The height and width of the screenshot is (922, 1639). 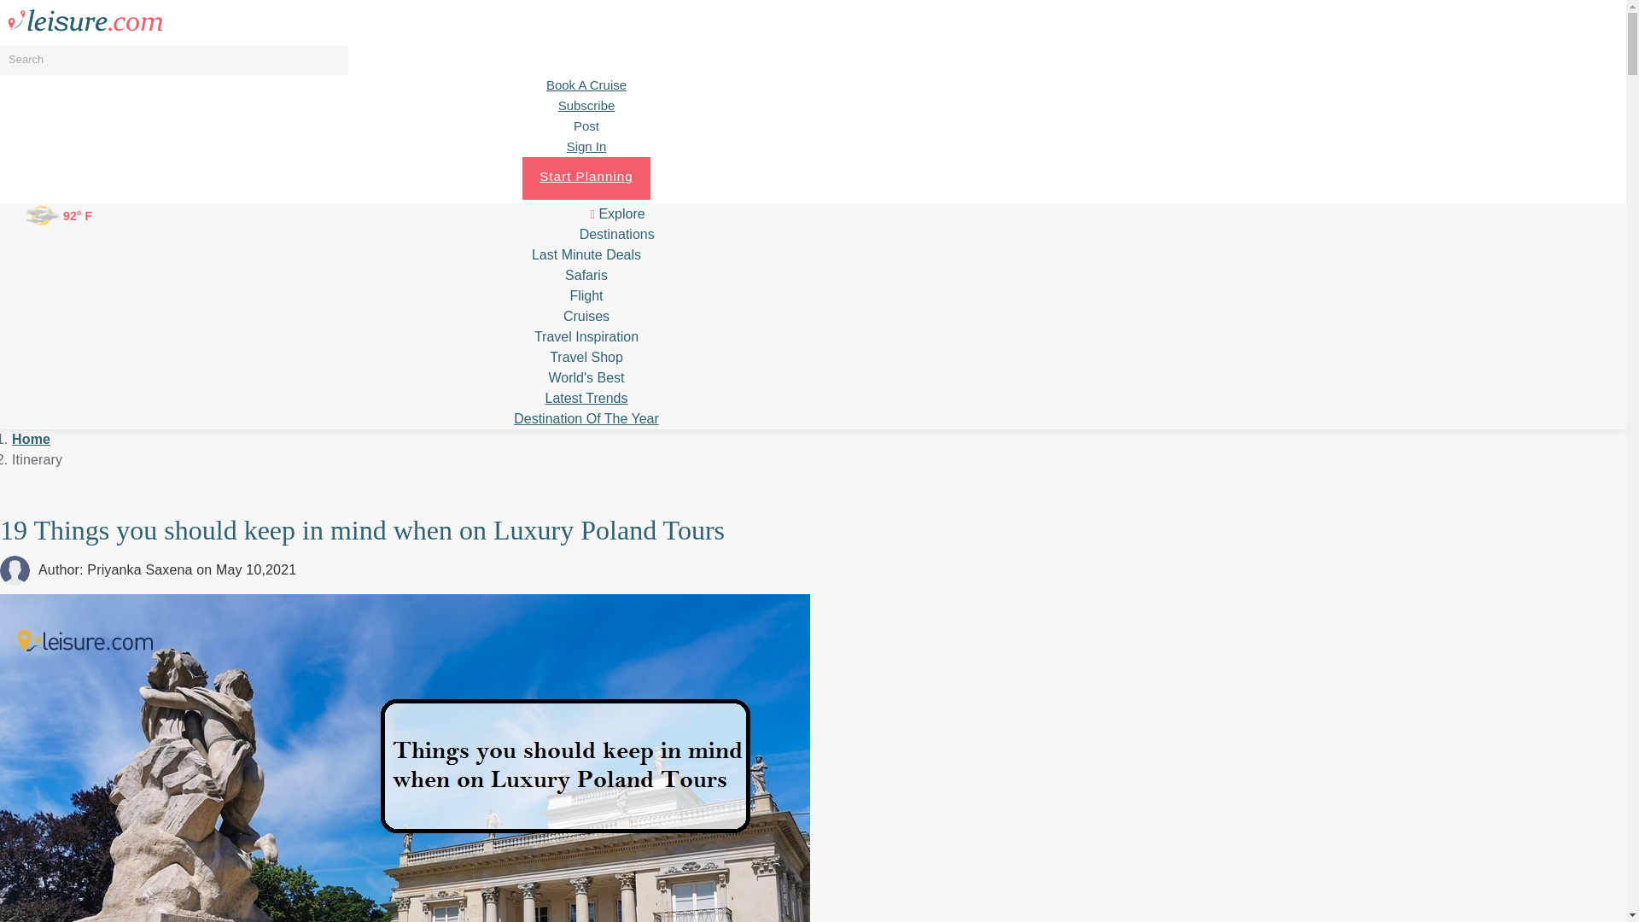 What do you see at coordinates (586, 147) in the screenshot?
I see `Sign In` at bounding box center [586, 147].